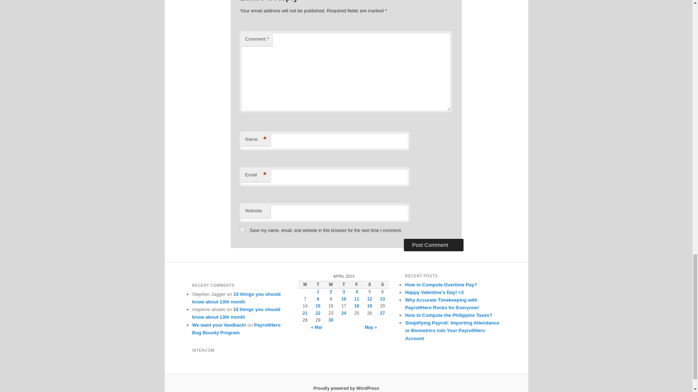 The height and width of the screenshot is (392, 698). I want to click on Thursday, so click(344, 285).